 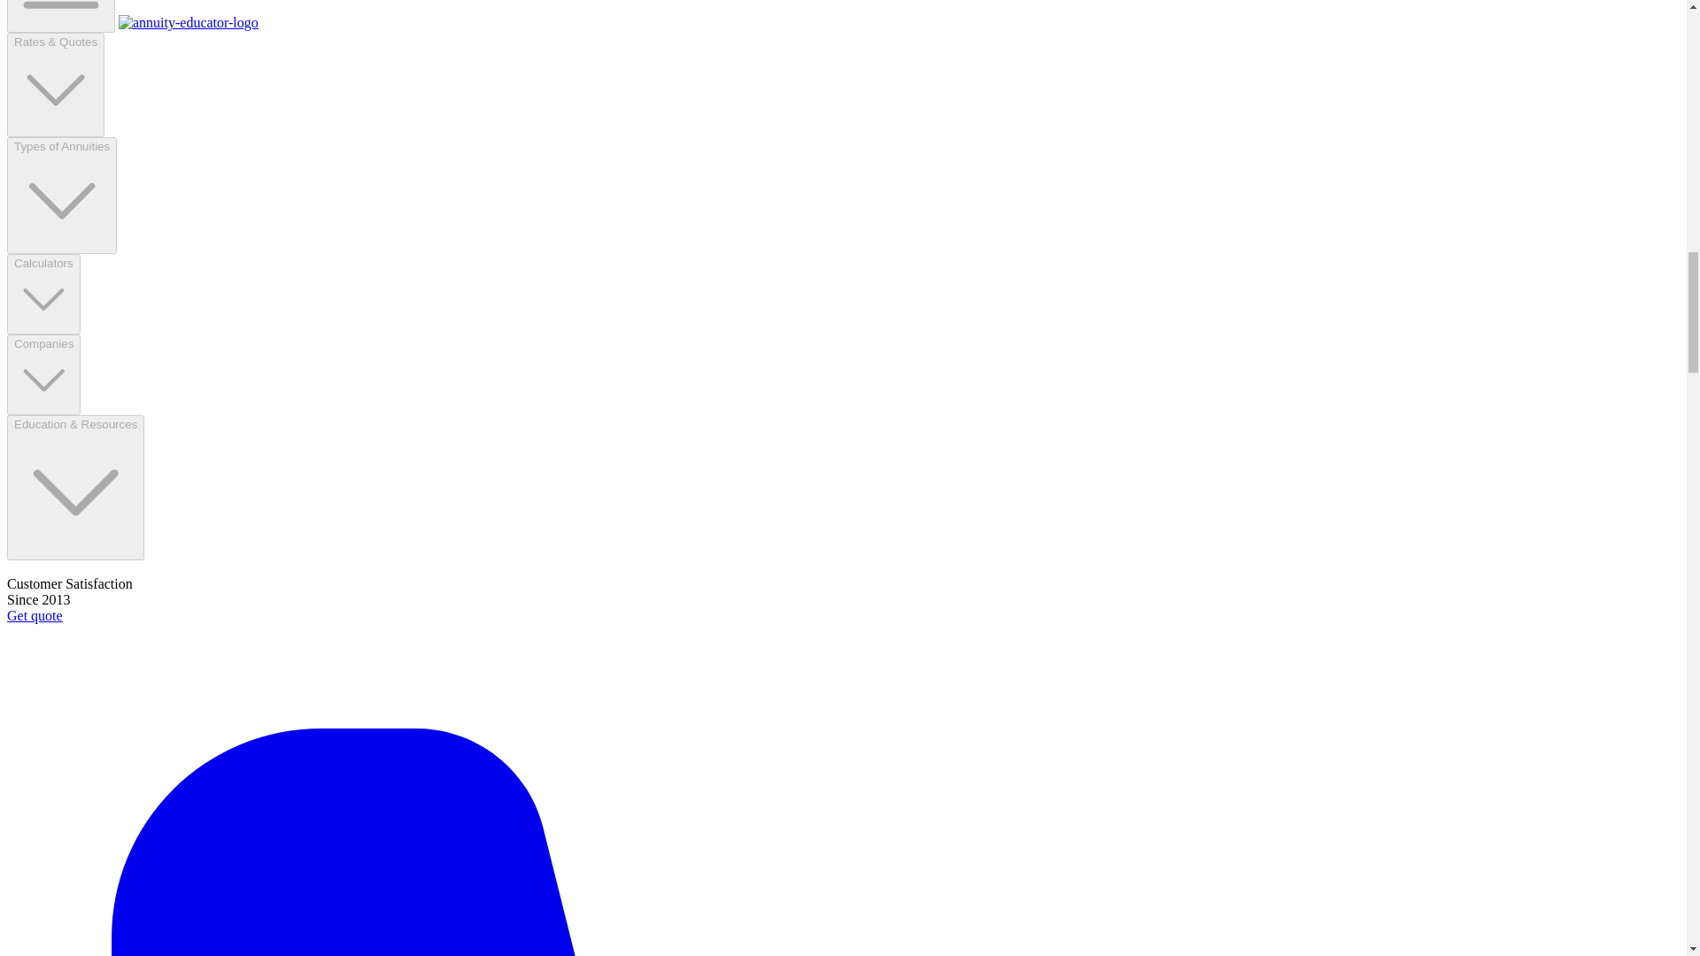 What do you see at coordinates (60, 16) in the screenshot?
I see `Open main menu` at bounding box center [60, 16].